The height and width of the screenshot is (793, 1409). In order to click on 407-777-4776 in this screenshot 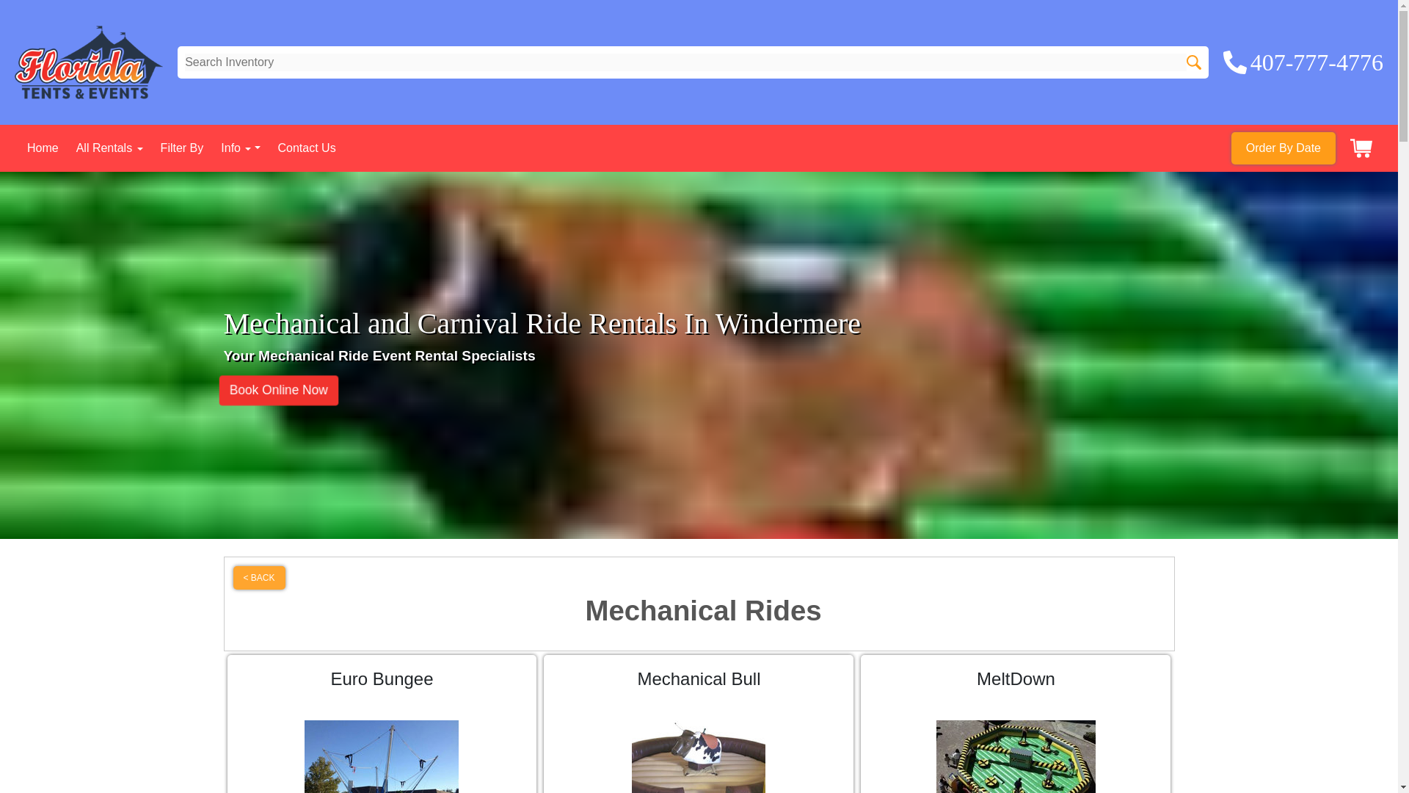, I will do `click(1303, 62)`.